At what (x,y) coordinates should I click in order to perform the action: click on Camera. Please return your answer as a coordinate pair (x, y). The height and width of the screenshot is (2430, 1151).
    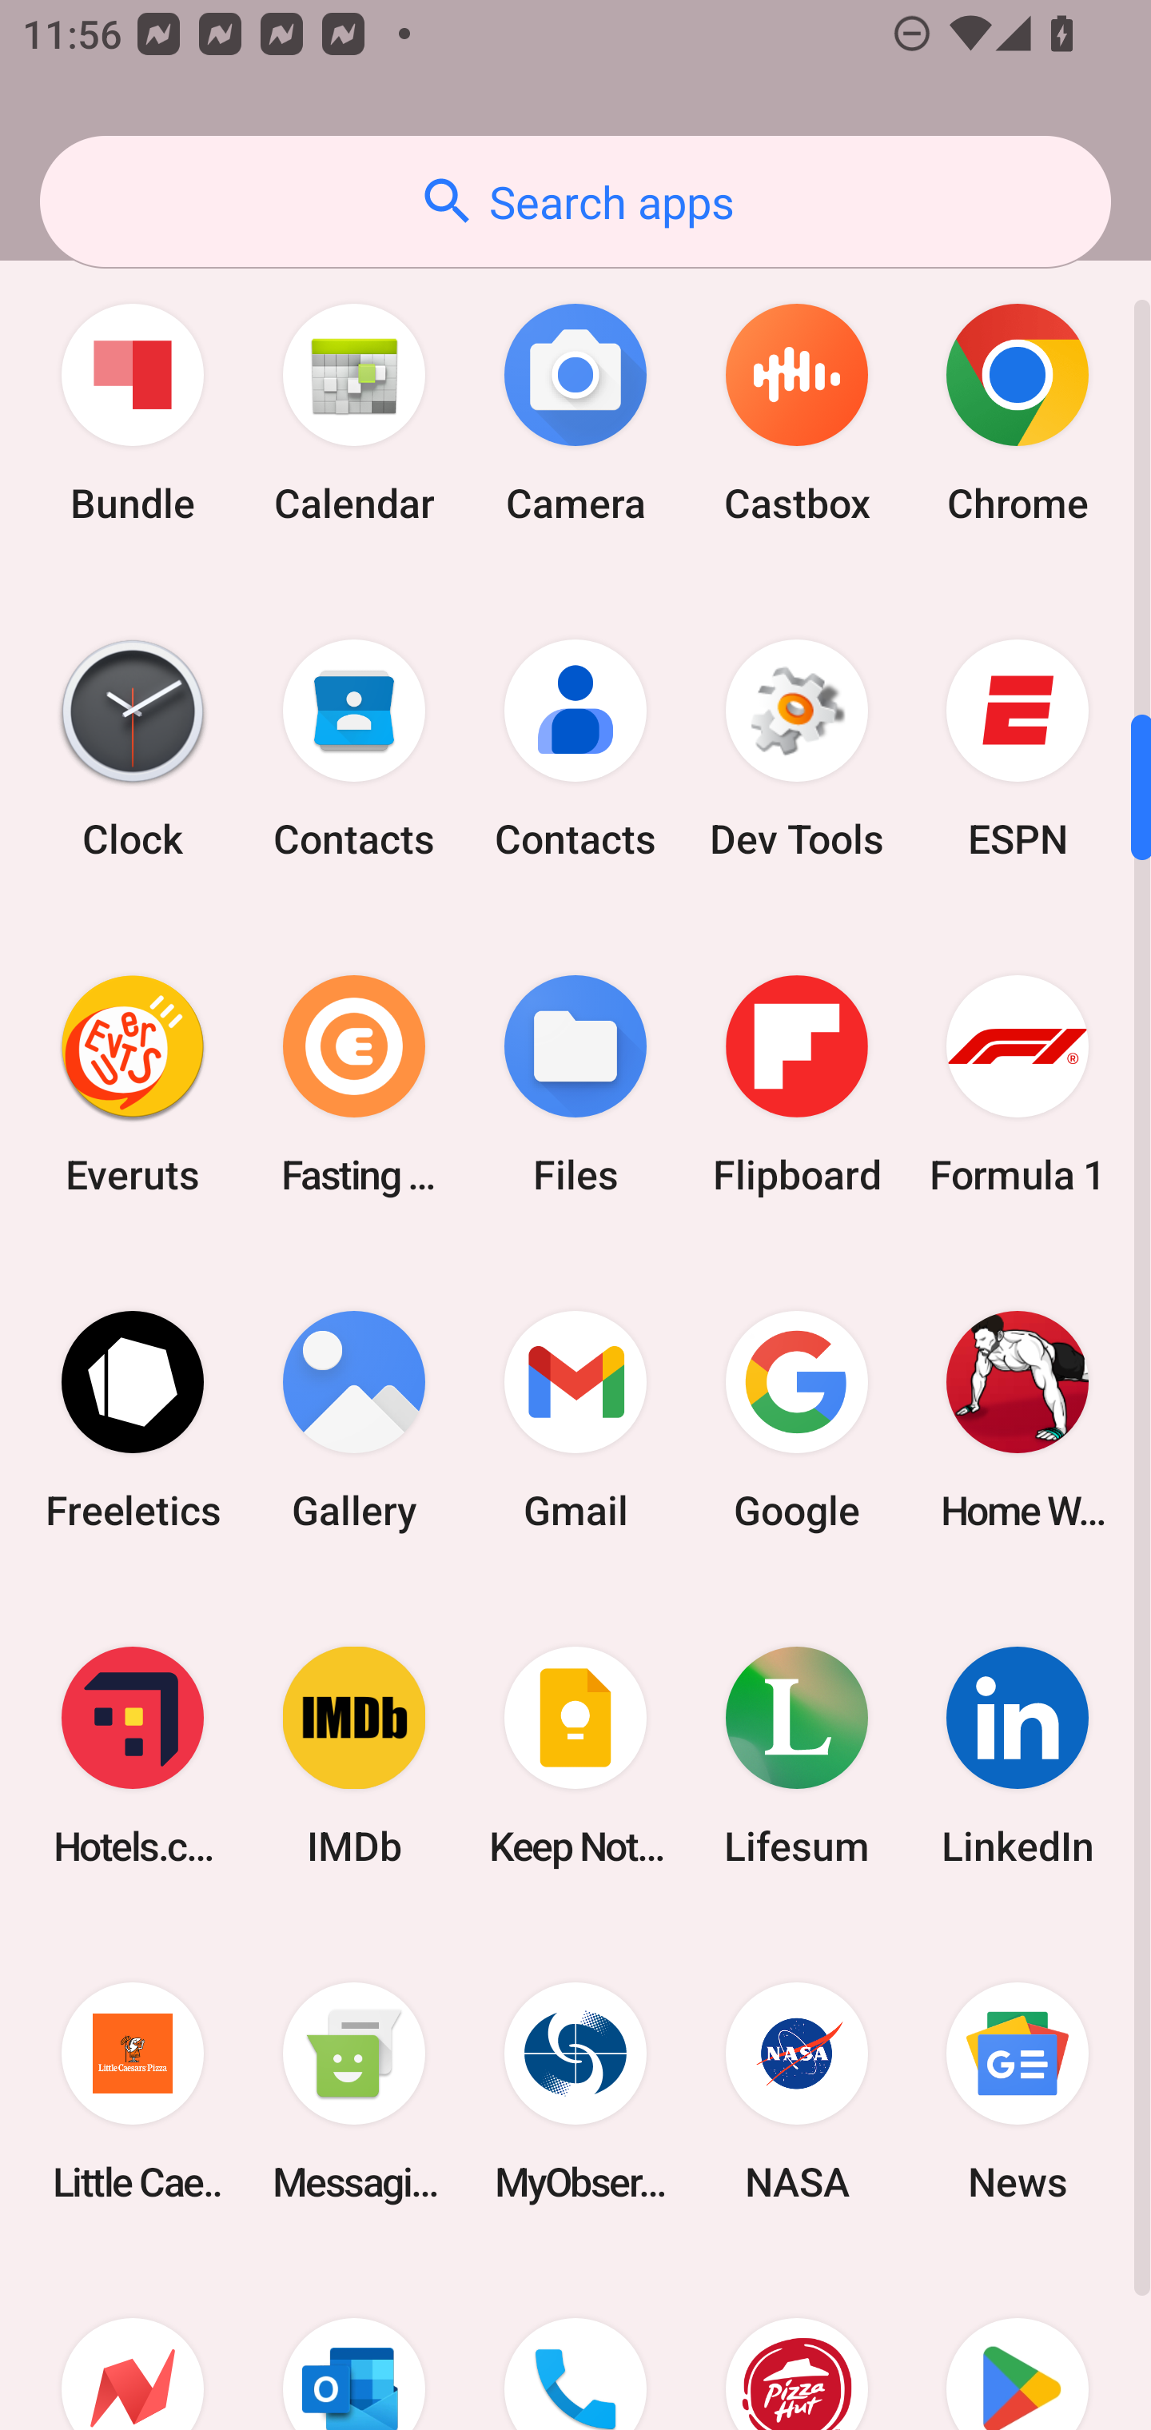
    Looking at the image, I should click on (575, 412).